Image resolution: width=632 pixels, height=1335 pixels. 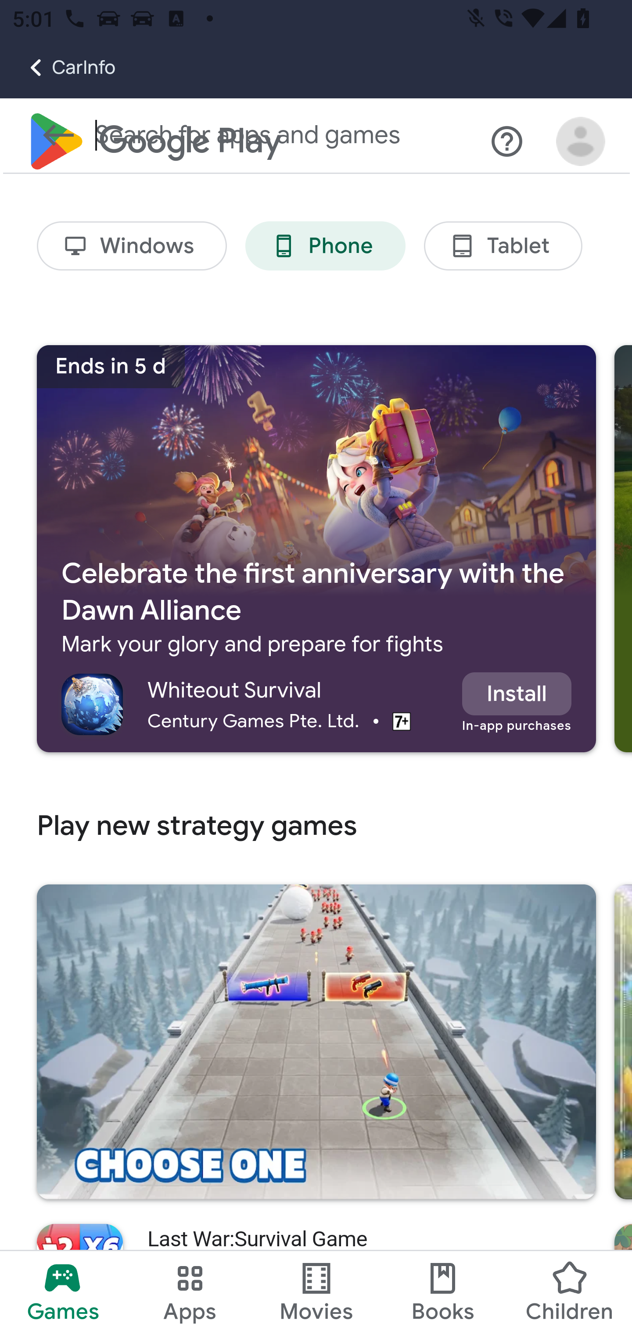 What do you see at coordinates (190, 1293) in the screenshot?
I see `Apps` at bounding box center [190, 1293].